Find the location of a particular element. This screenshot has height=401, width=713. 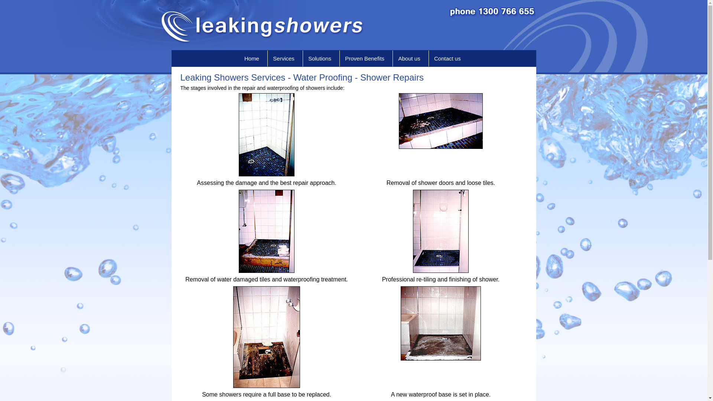

Leaking Showers is located at coordinates (535, 35).